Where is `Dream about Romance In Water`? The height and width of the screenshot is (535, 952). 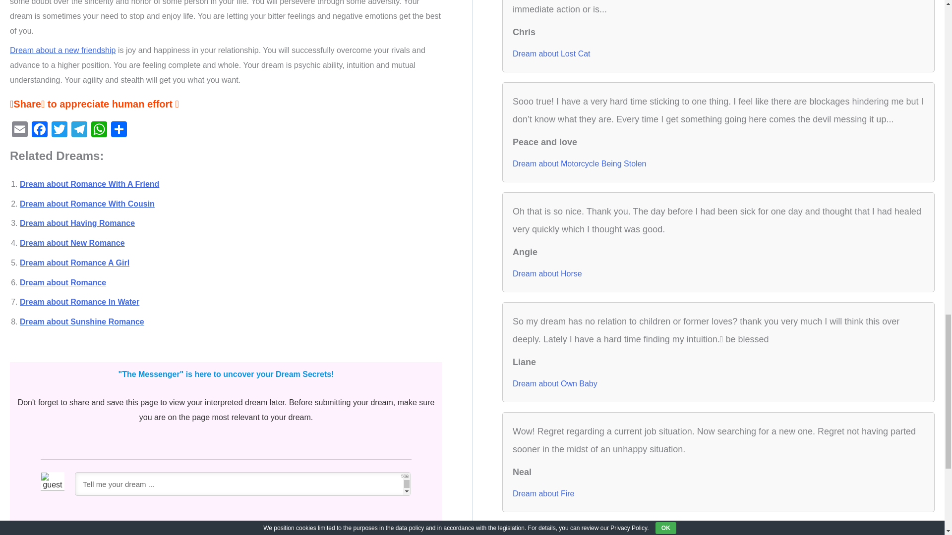
Dream about Romance In Water is located at coordinates (79, 301).